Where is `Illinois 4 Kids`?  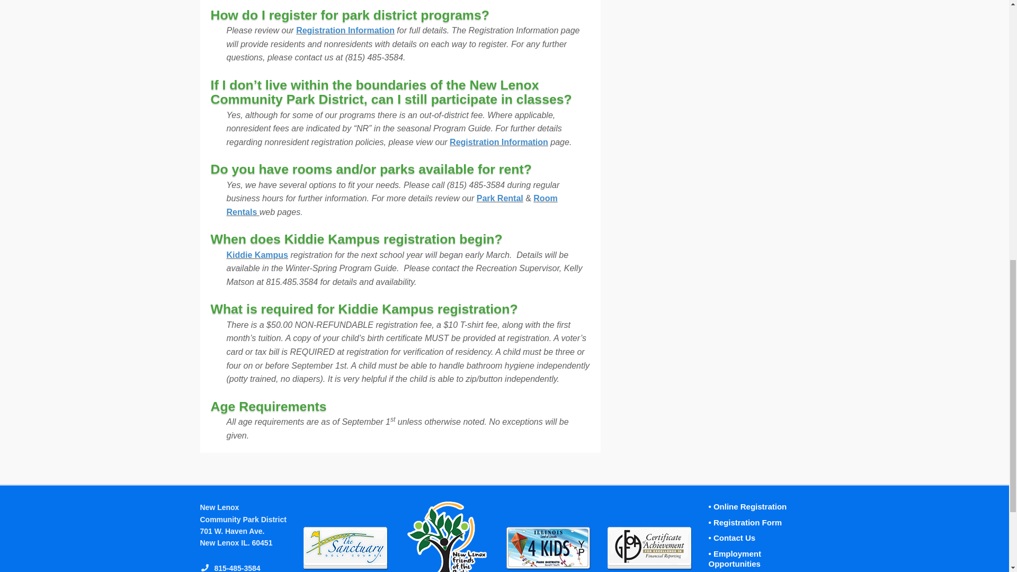
Illinois 4 Kids is located at coordinates (549, 548).